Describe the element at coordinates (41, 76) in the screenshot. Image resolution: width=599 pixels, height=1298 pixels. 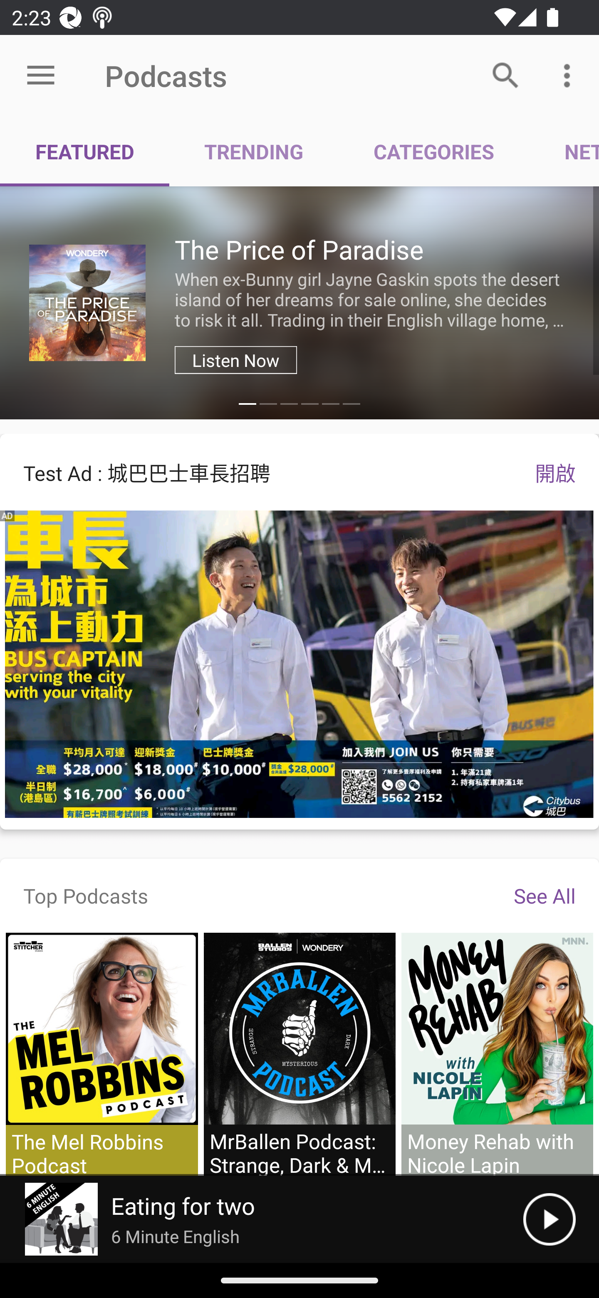
I see `Open menu` at that location.